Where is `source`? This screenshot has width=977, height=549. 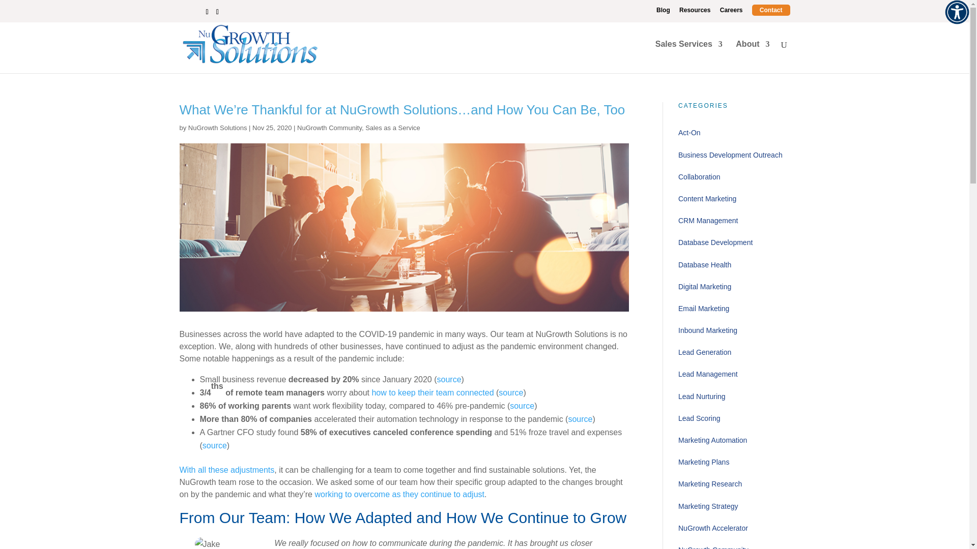 source is located at coordinates (214, 445).